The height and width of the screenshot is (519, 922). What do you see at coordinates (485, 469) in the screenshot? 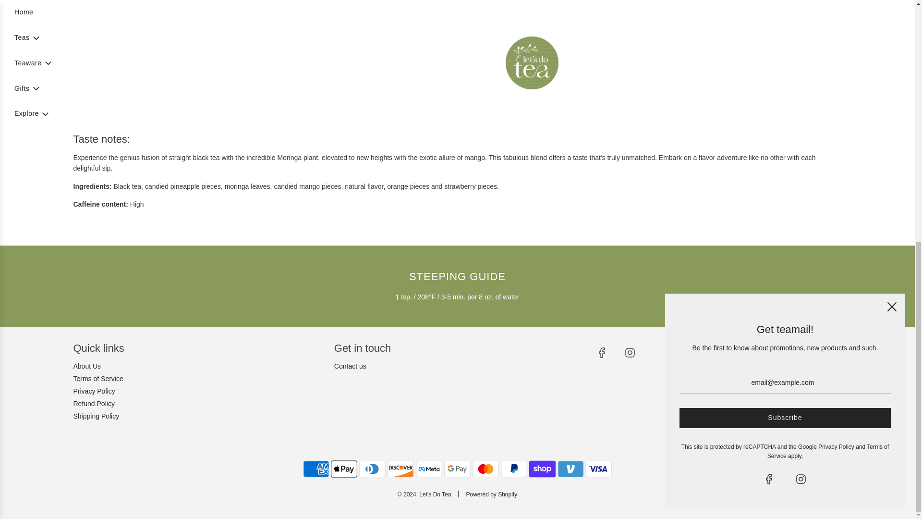
I see `Mastercard` at bounding box center [485, 469].